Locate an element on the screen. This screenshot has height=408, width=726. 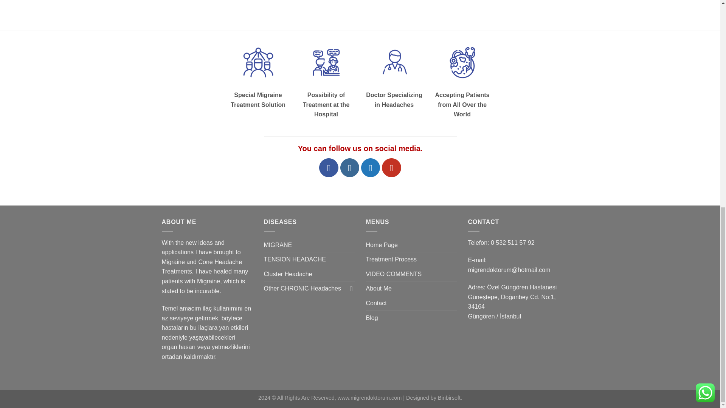
Cluster Headache is located at coordinates (288, 274).